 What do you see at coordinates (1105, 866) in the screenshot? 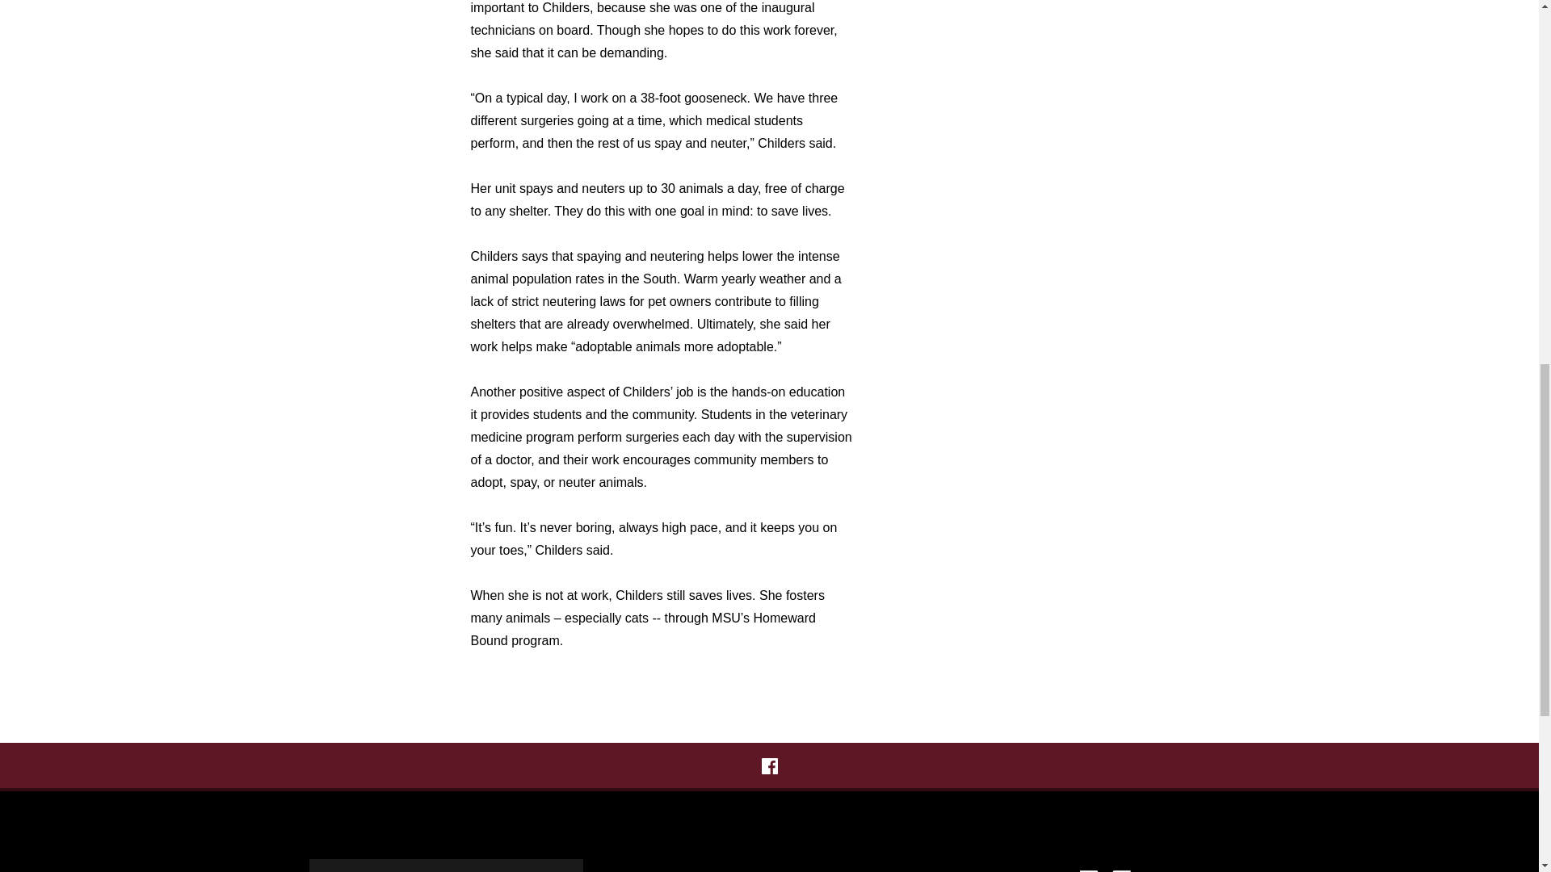
I see `Mississippi State University` at bounding box center [1105, 866].